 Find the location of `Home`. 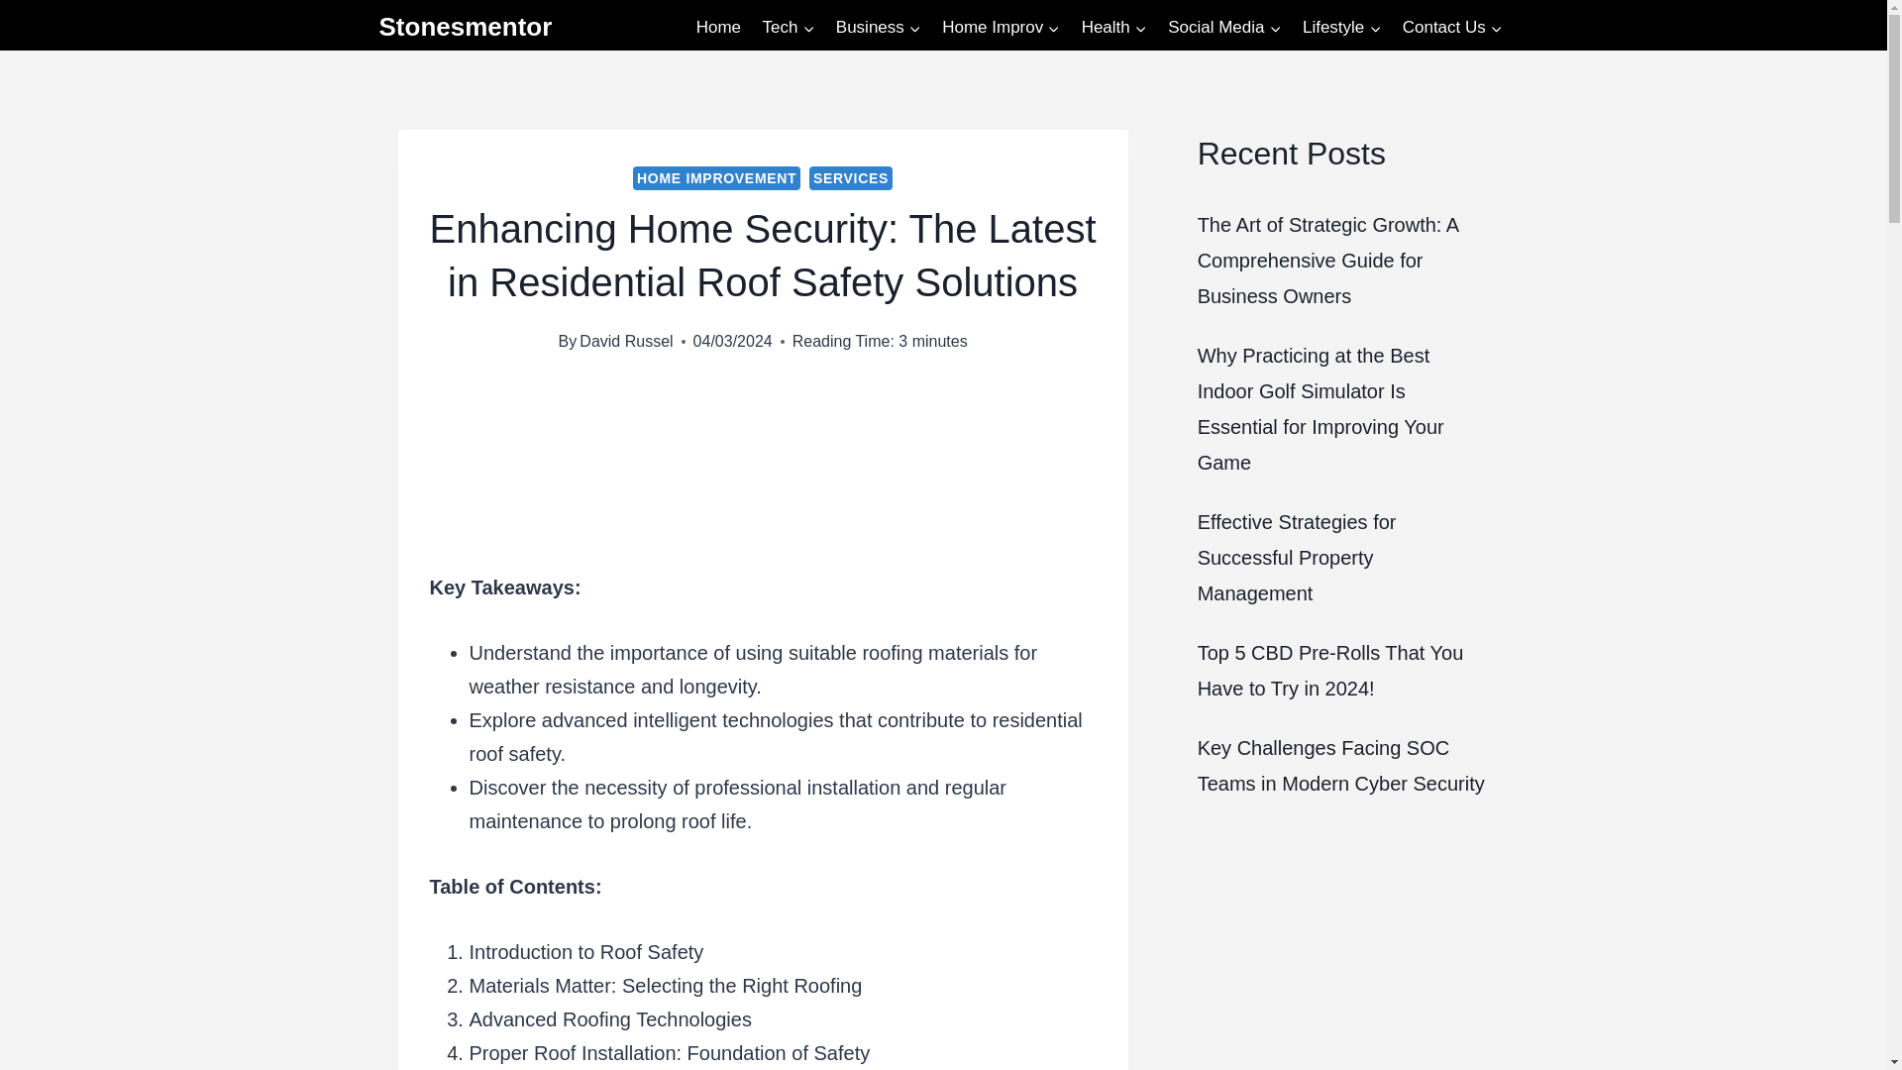

Home is located at coordinates (717, 28).